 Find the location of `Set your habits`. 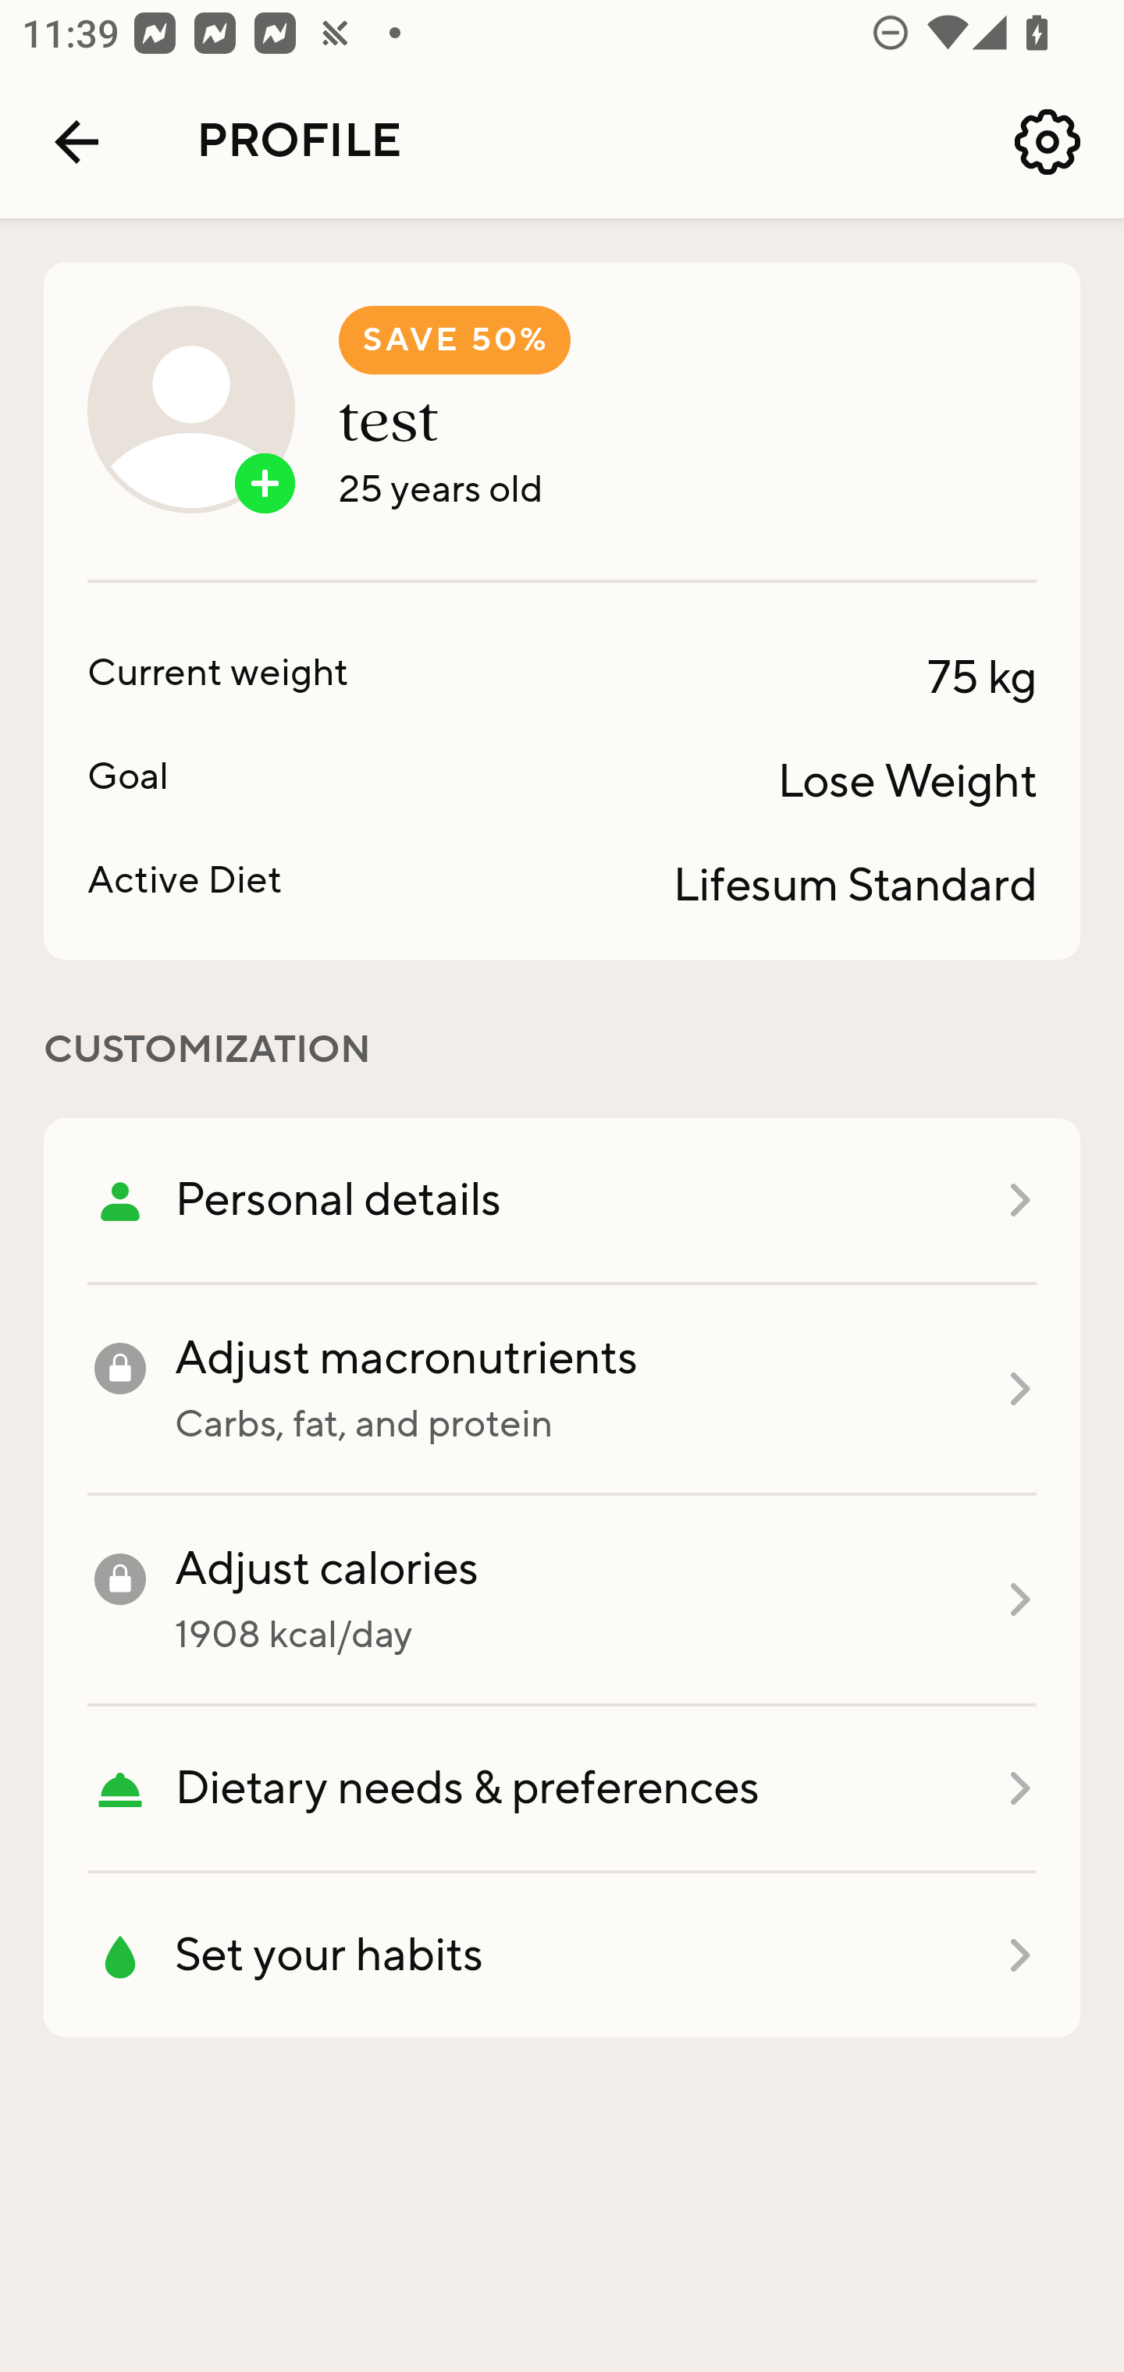

Set your habits is located at coordinates (562, 1955).